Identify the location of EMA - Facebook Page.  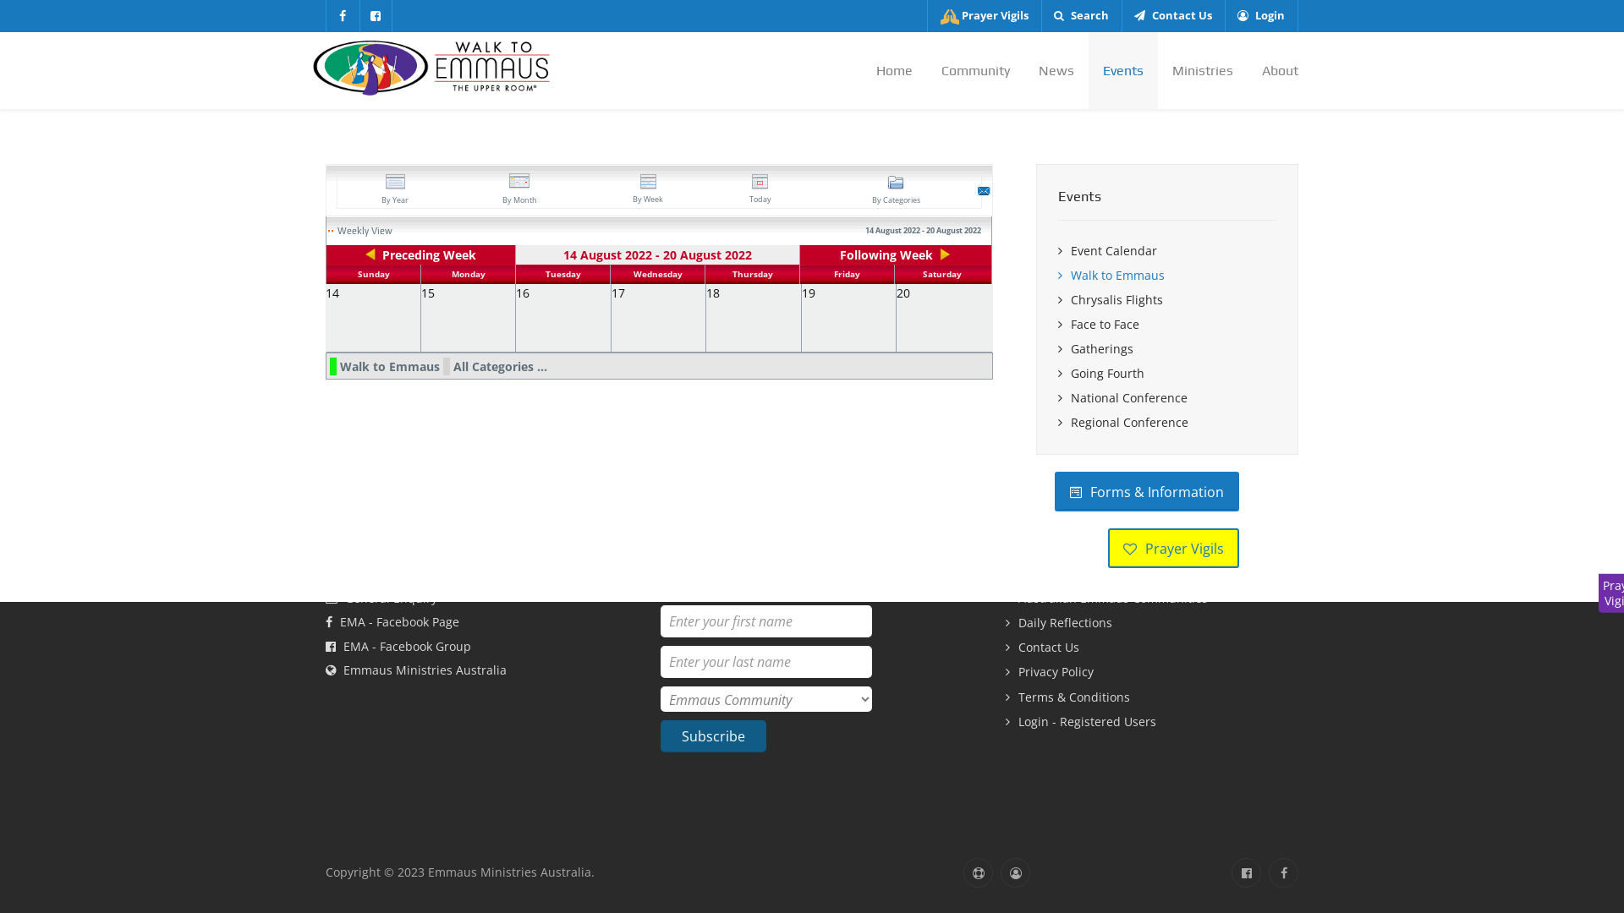
(392, 622).